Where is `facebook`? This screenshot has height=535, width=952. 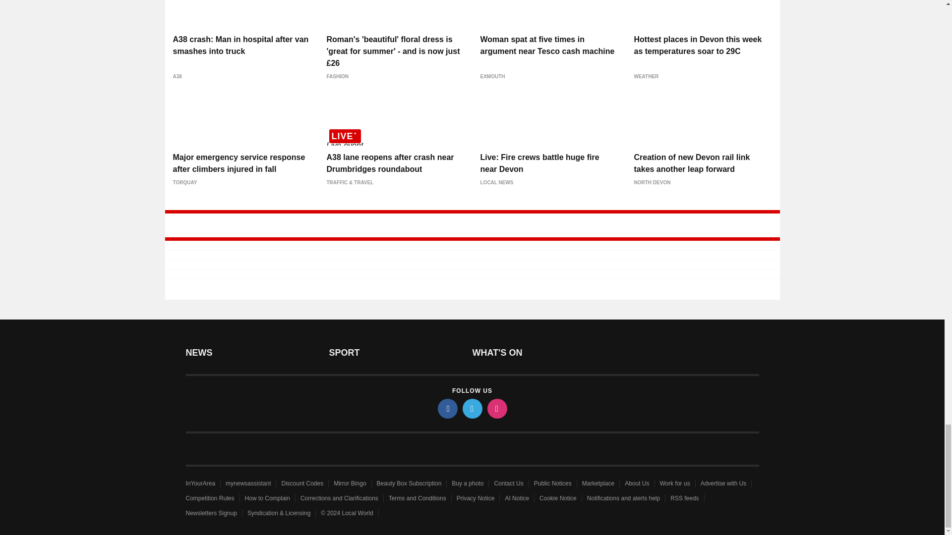 facebook is located at coordinates (447, 408).